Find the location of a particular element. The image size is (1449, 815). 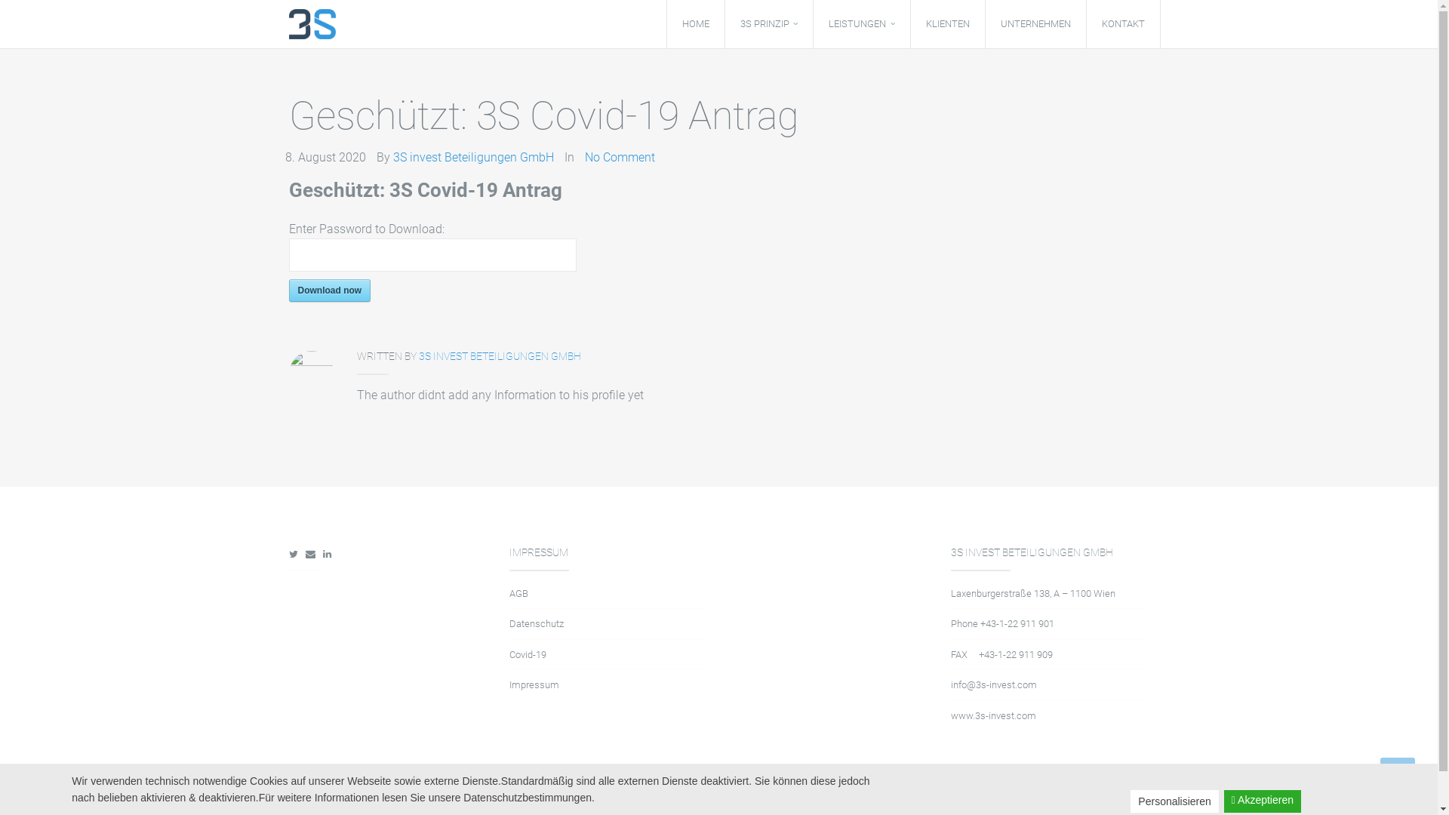

Download now is located at coordinates (329, 291).